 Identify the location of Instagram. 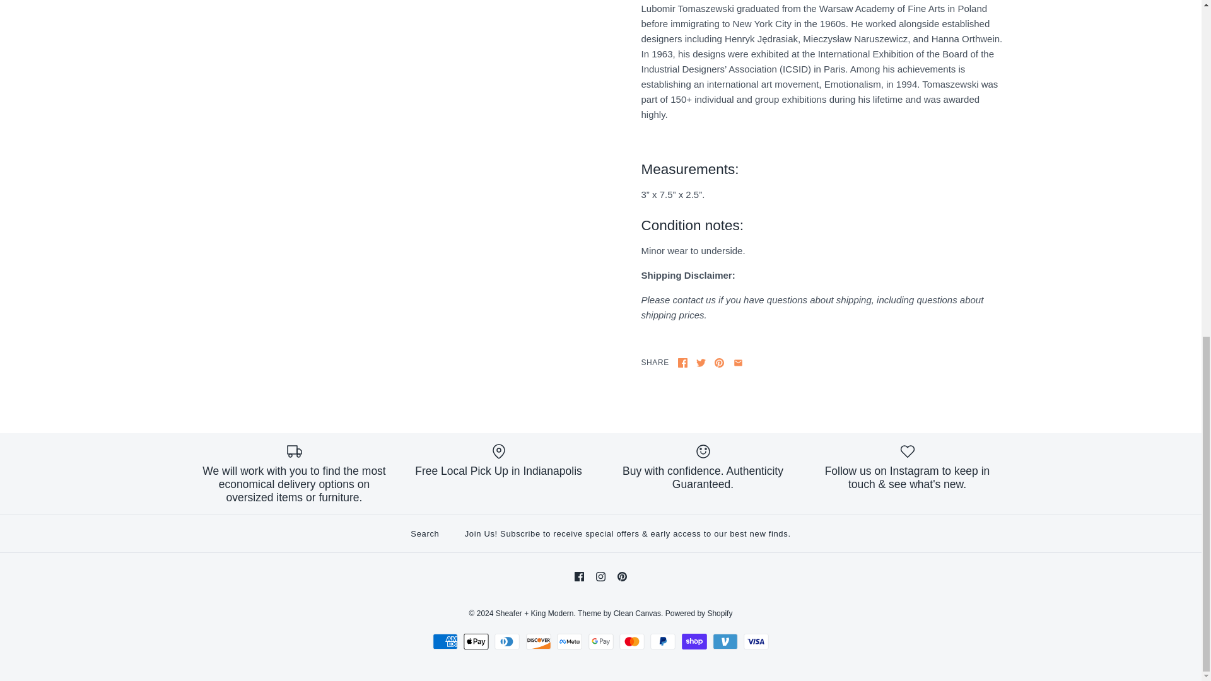
(600, 576).